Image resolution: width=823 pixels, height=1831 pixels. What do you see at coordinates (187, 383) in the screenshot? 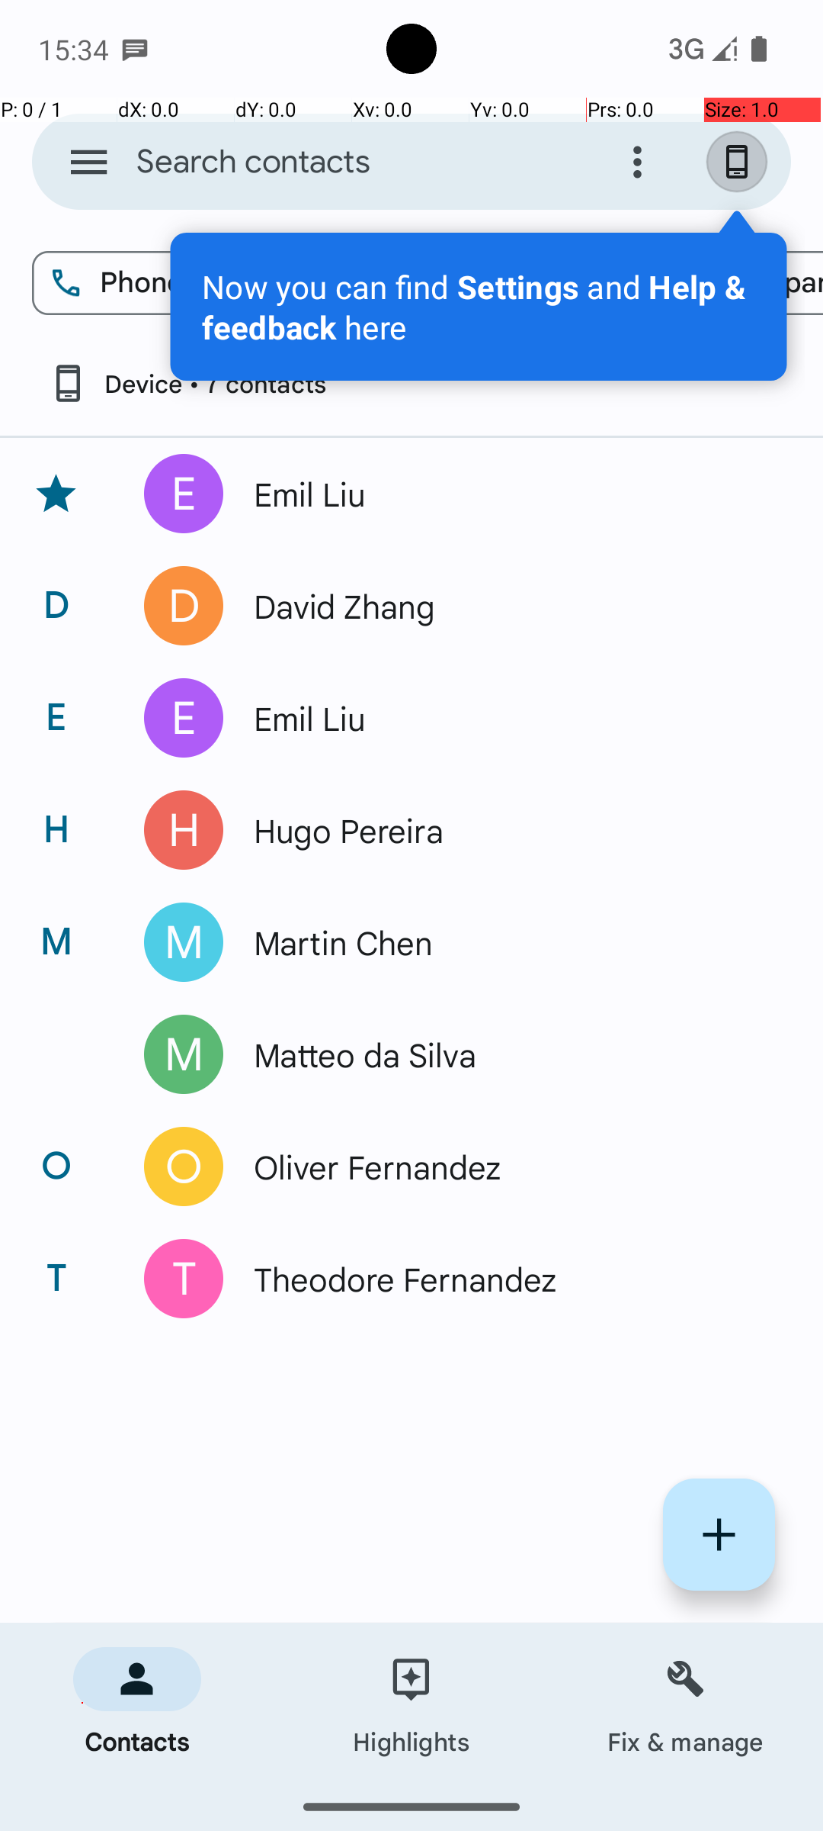
I see `Device • 7 contacts` at bounding box center [187, 383].